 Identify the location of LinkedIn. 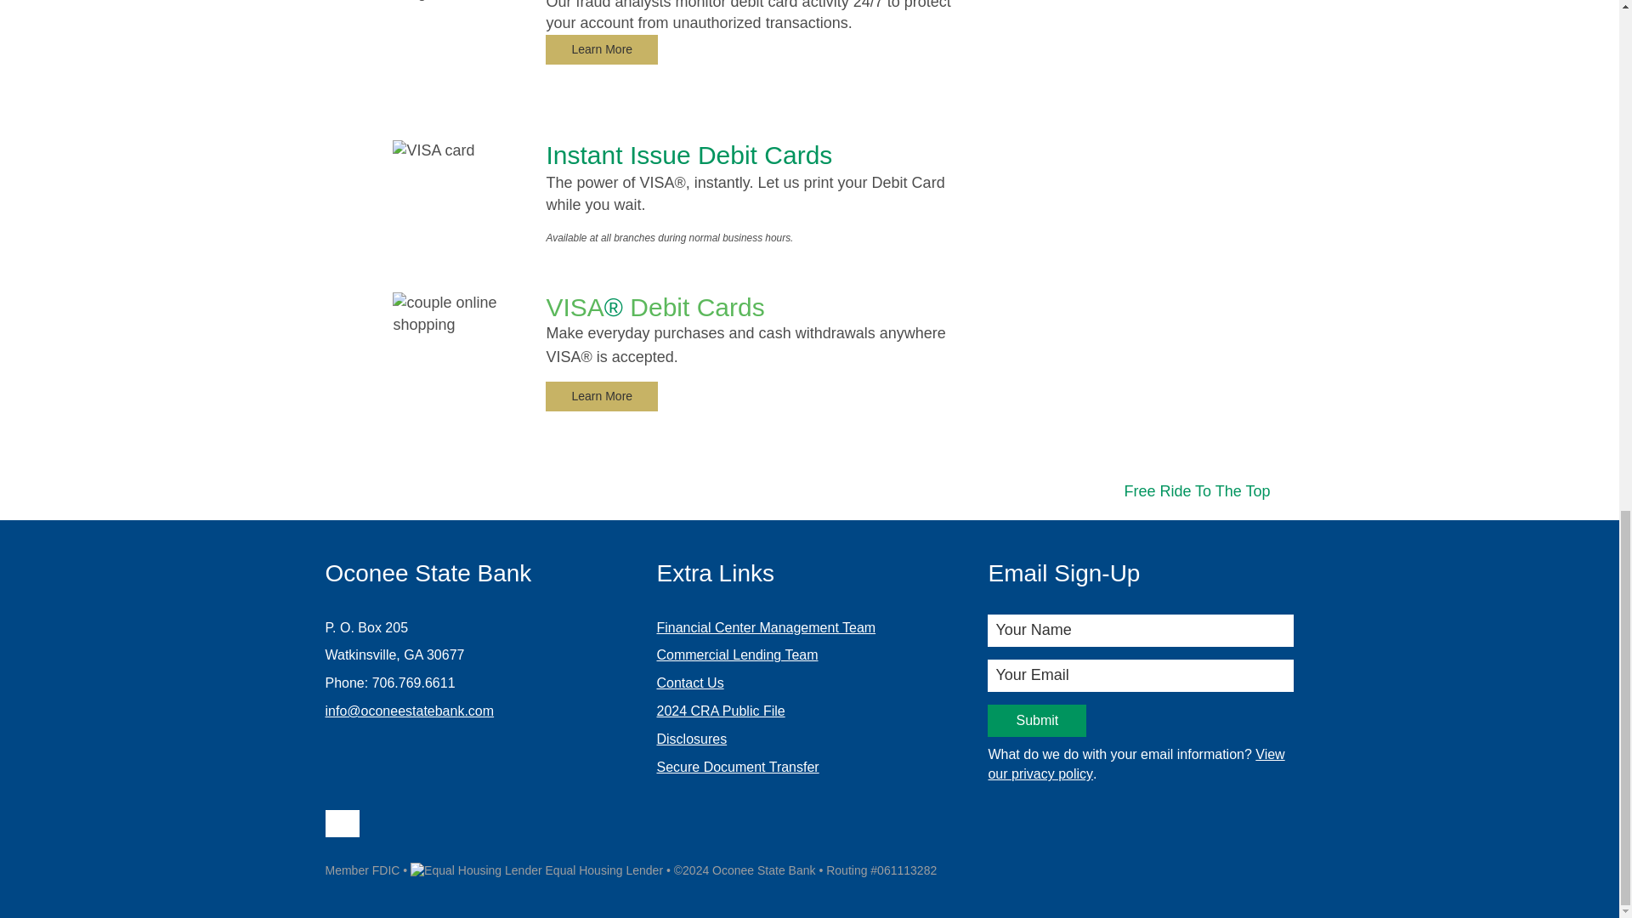
(435, 826).